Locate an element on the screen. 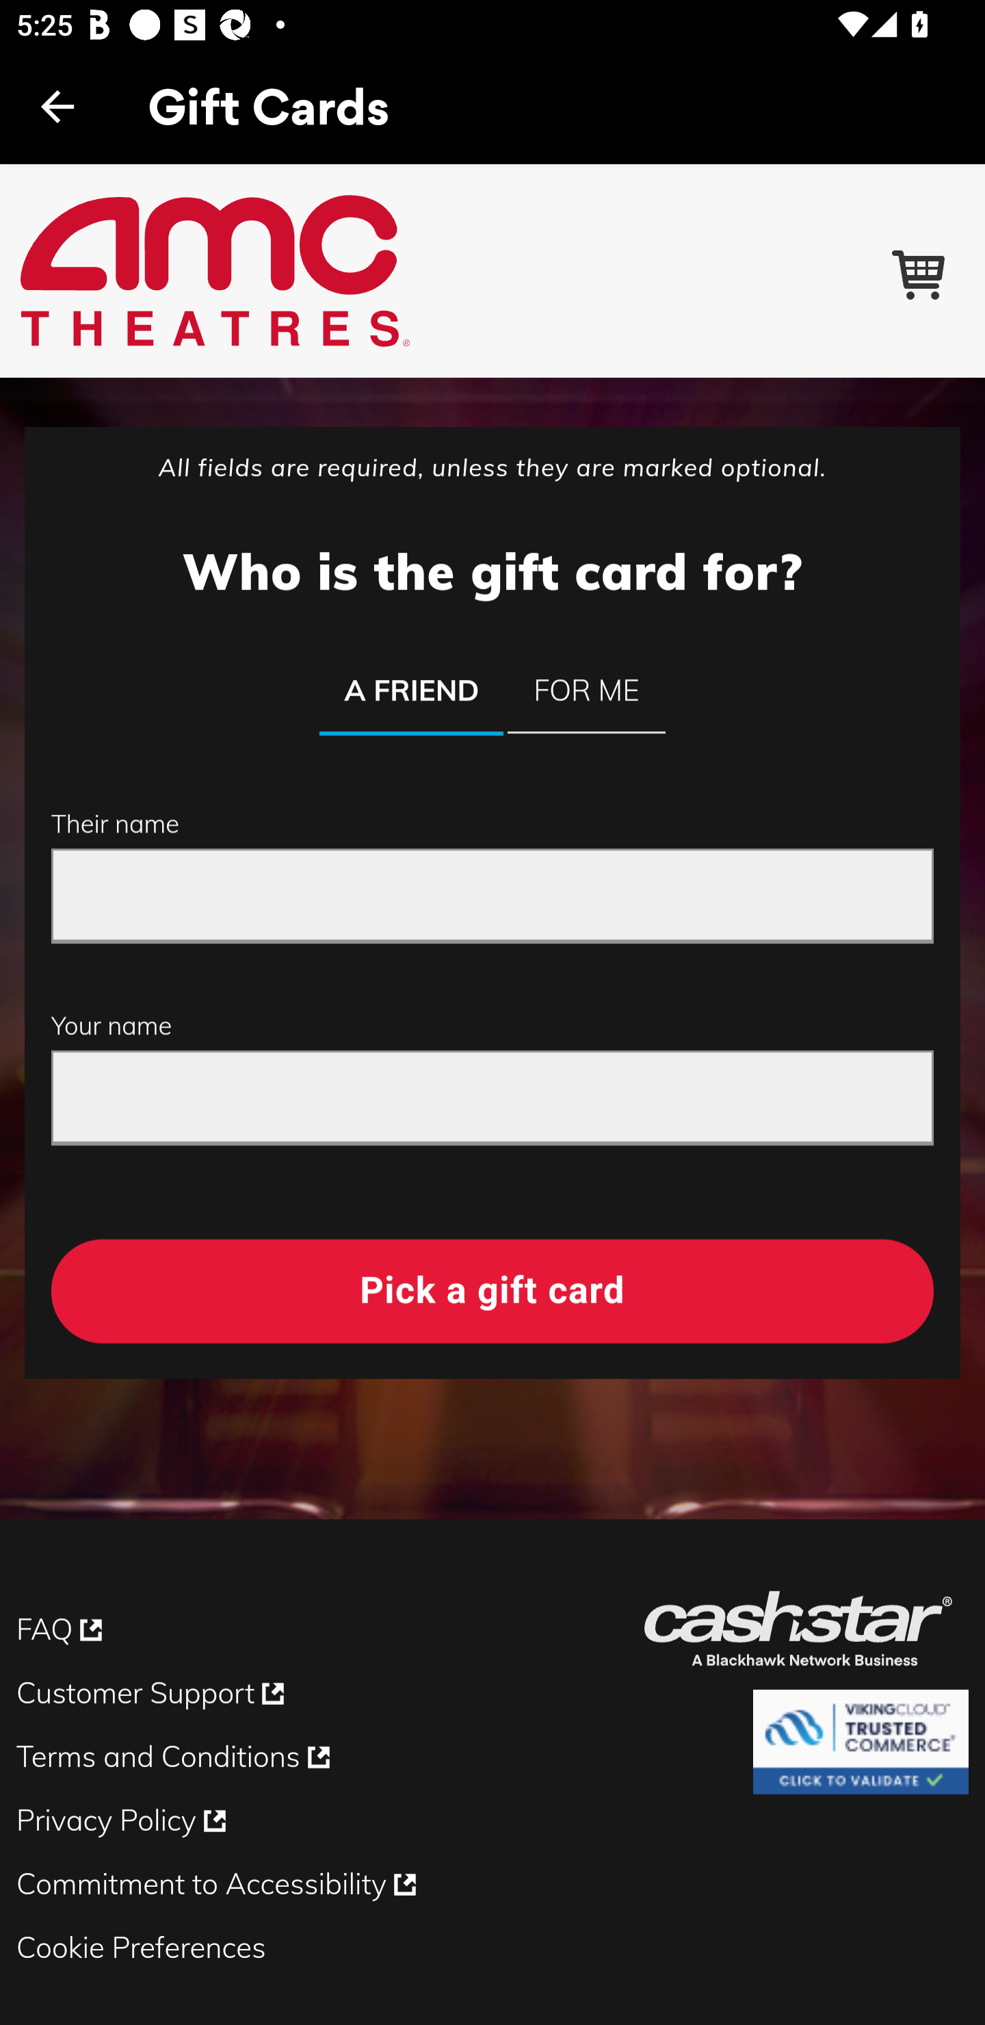  Go to cart page - 0 item is located at coordinates (920, 270).